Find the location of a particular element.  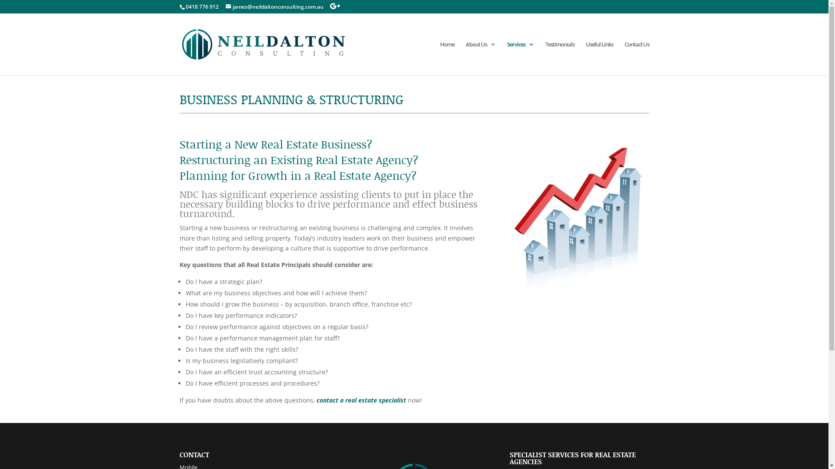

Useful Links is located at coordinates (599, 58).